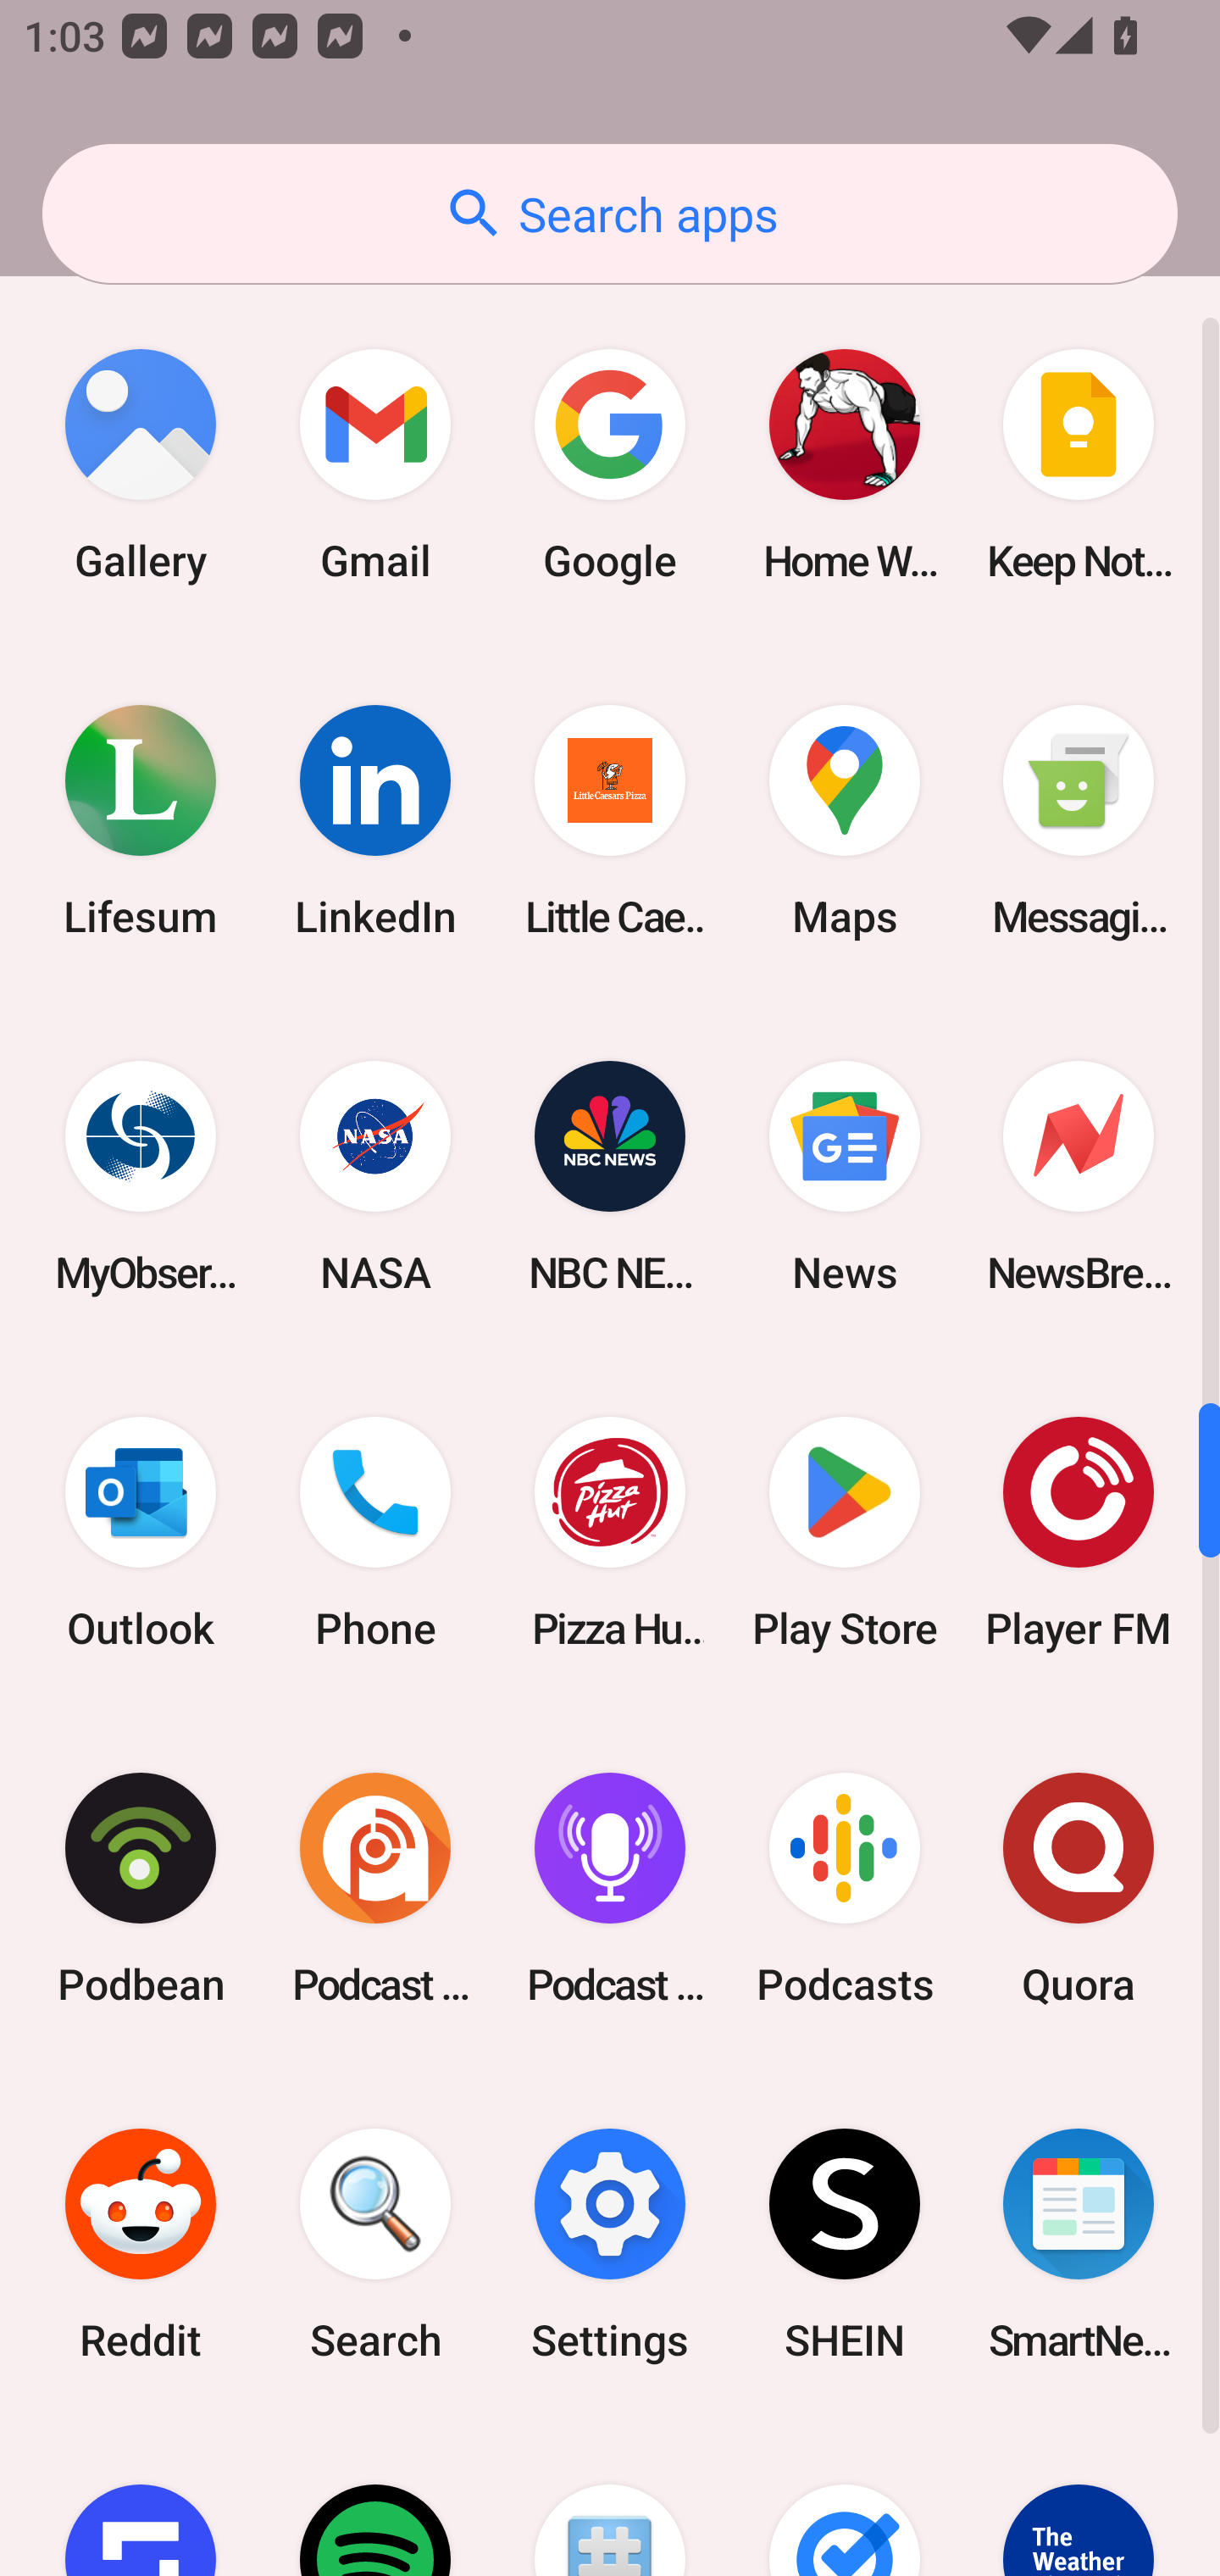 This screenshot has height=2576, width=1220. What do you see at coordinates (375, 466) in the screenshot?
I see `Gmail` at bounding box center [375, 466].